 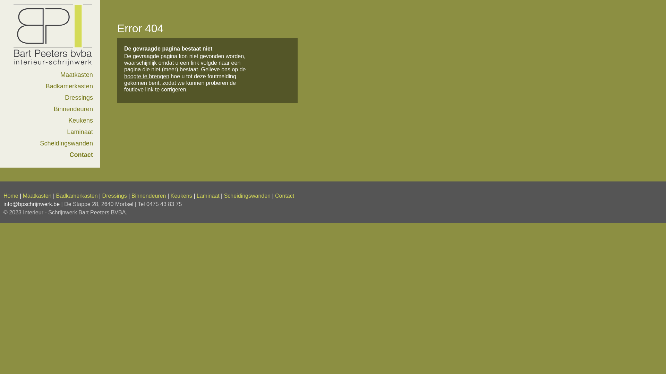 I want to click on Home, so click(x=51, y=66).